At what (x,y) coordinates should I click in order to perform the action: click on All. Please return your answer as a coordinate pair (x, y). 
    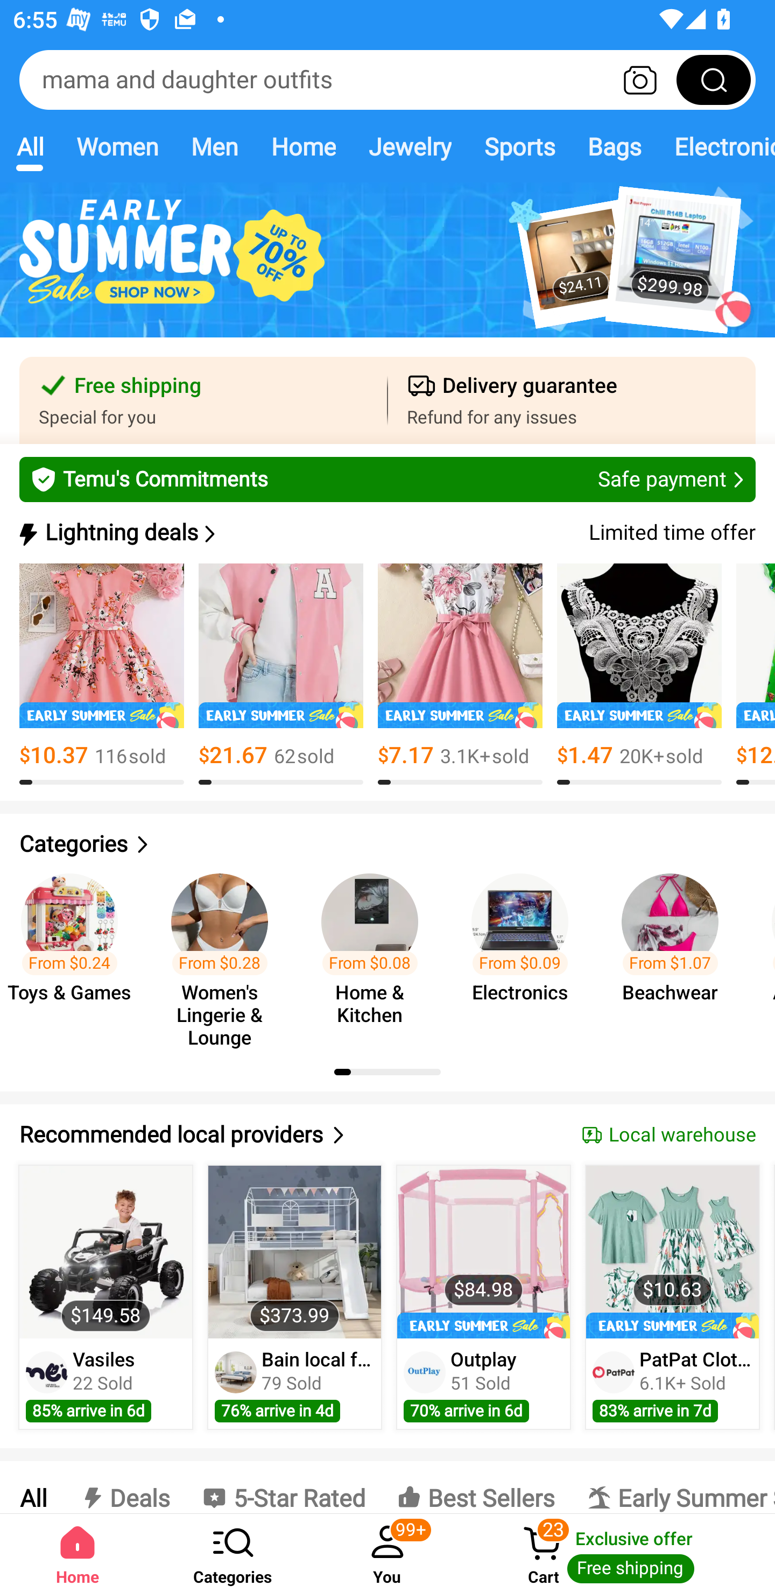
    Looking at the image, I should click on (30, 146).